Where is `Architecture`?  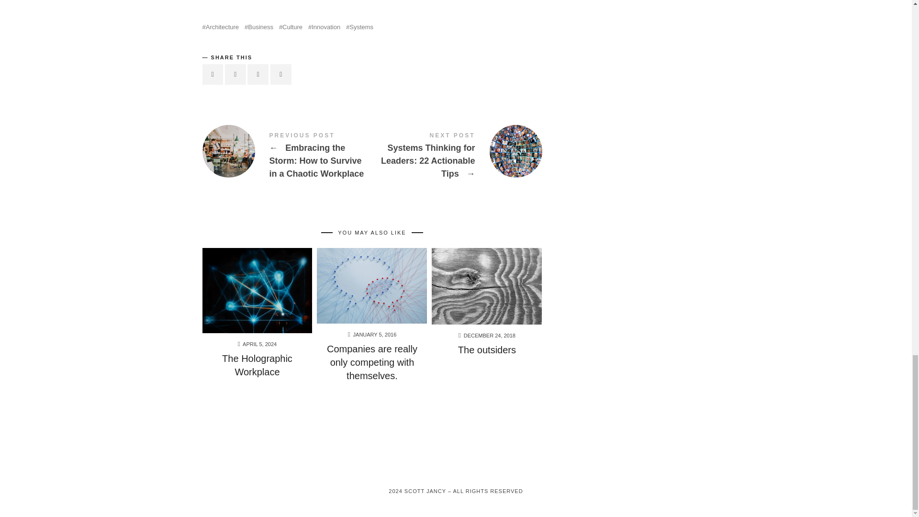 Architecture is located at coordinates (220, 27).